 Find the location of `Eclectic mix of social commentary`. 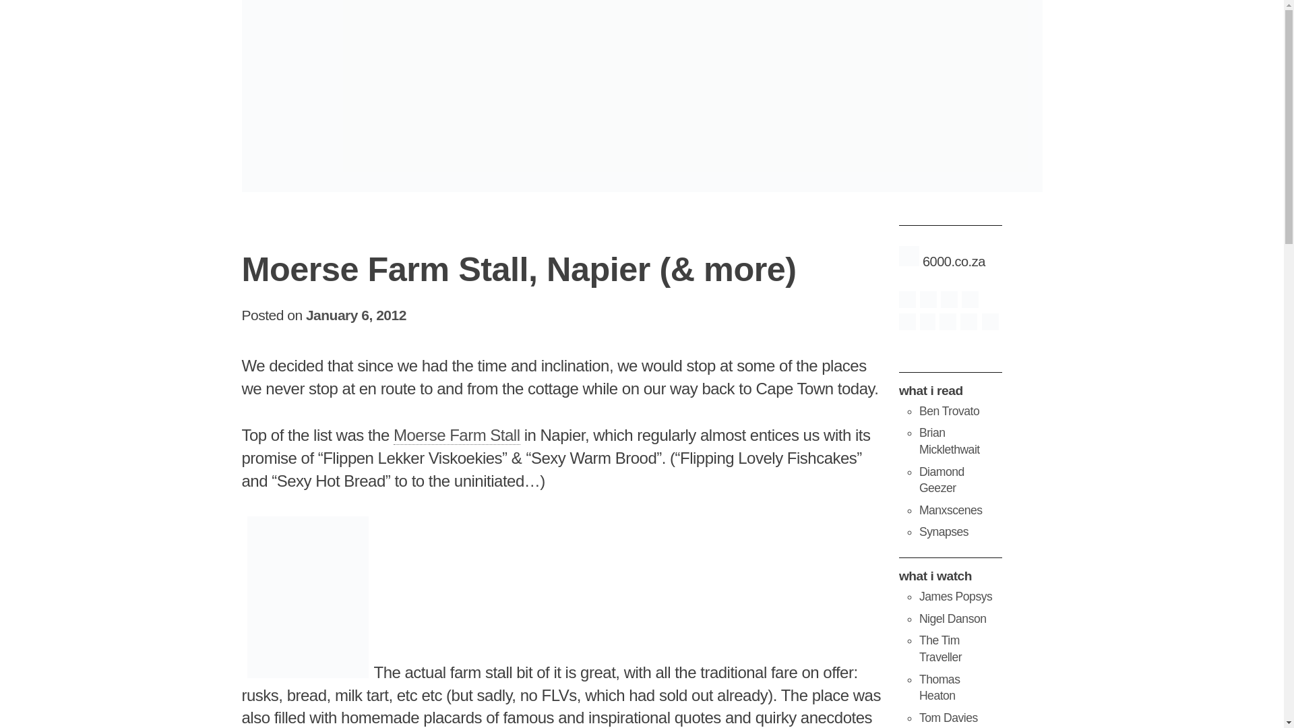

Eclectic mix of social commentary is located at coordinates (949, 441).